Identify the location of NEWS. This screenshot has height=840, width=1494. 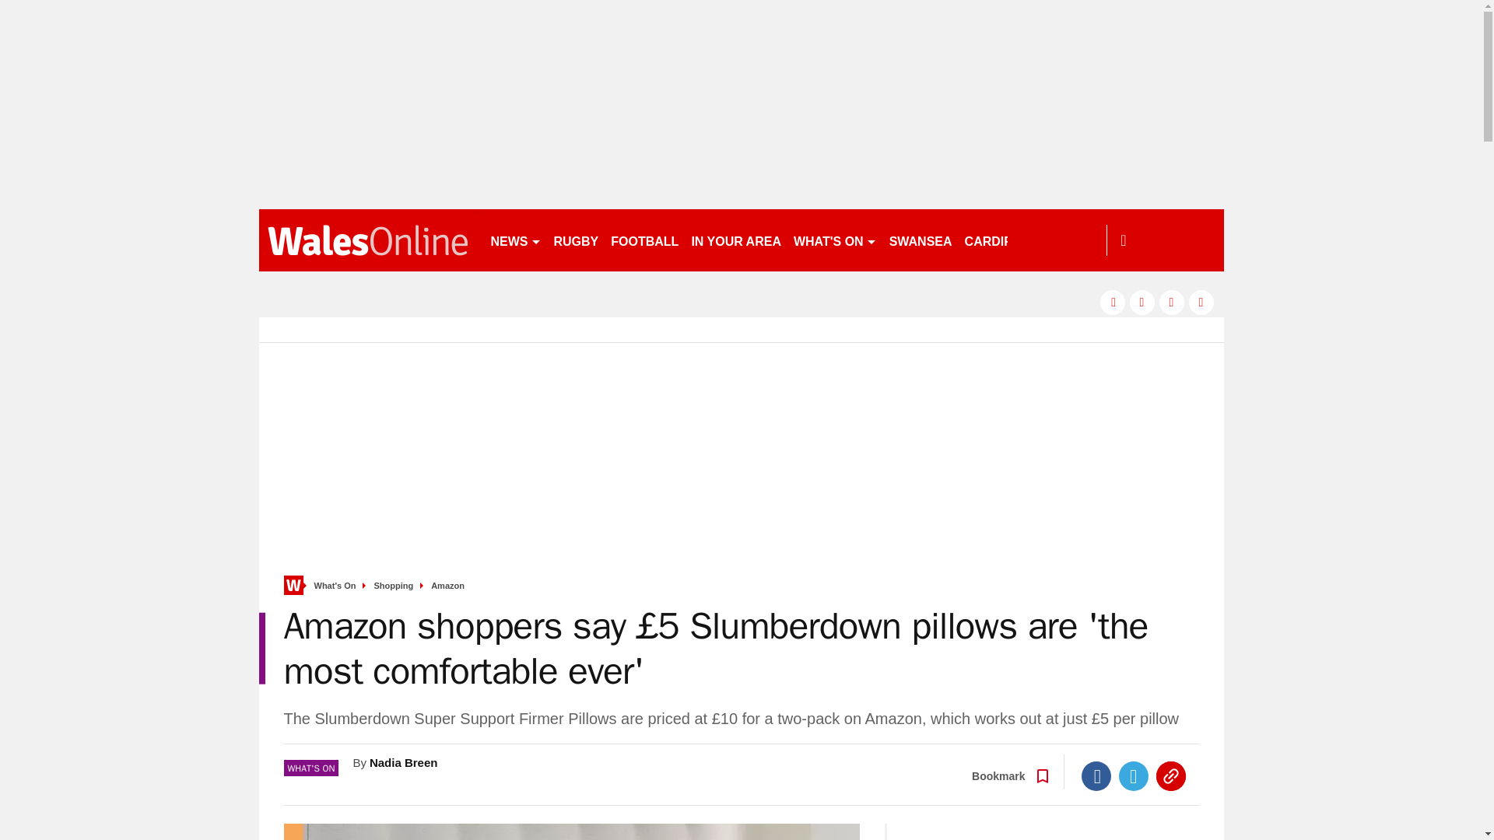
(515, 240).